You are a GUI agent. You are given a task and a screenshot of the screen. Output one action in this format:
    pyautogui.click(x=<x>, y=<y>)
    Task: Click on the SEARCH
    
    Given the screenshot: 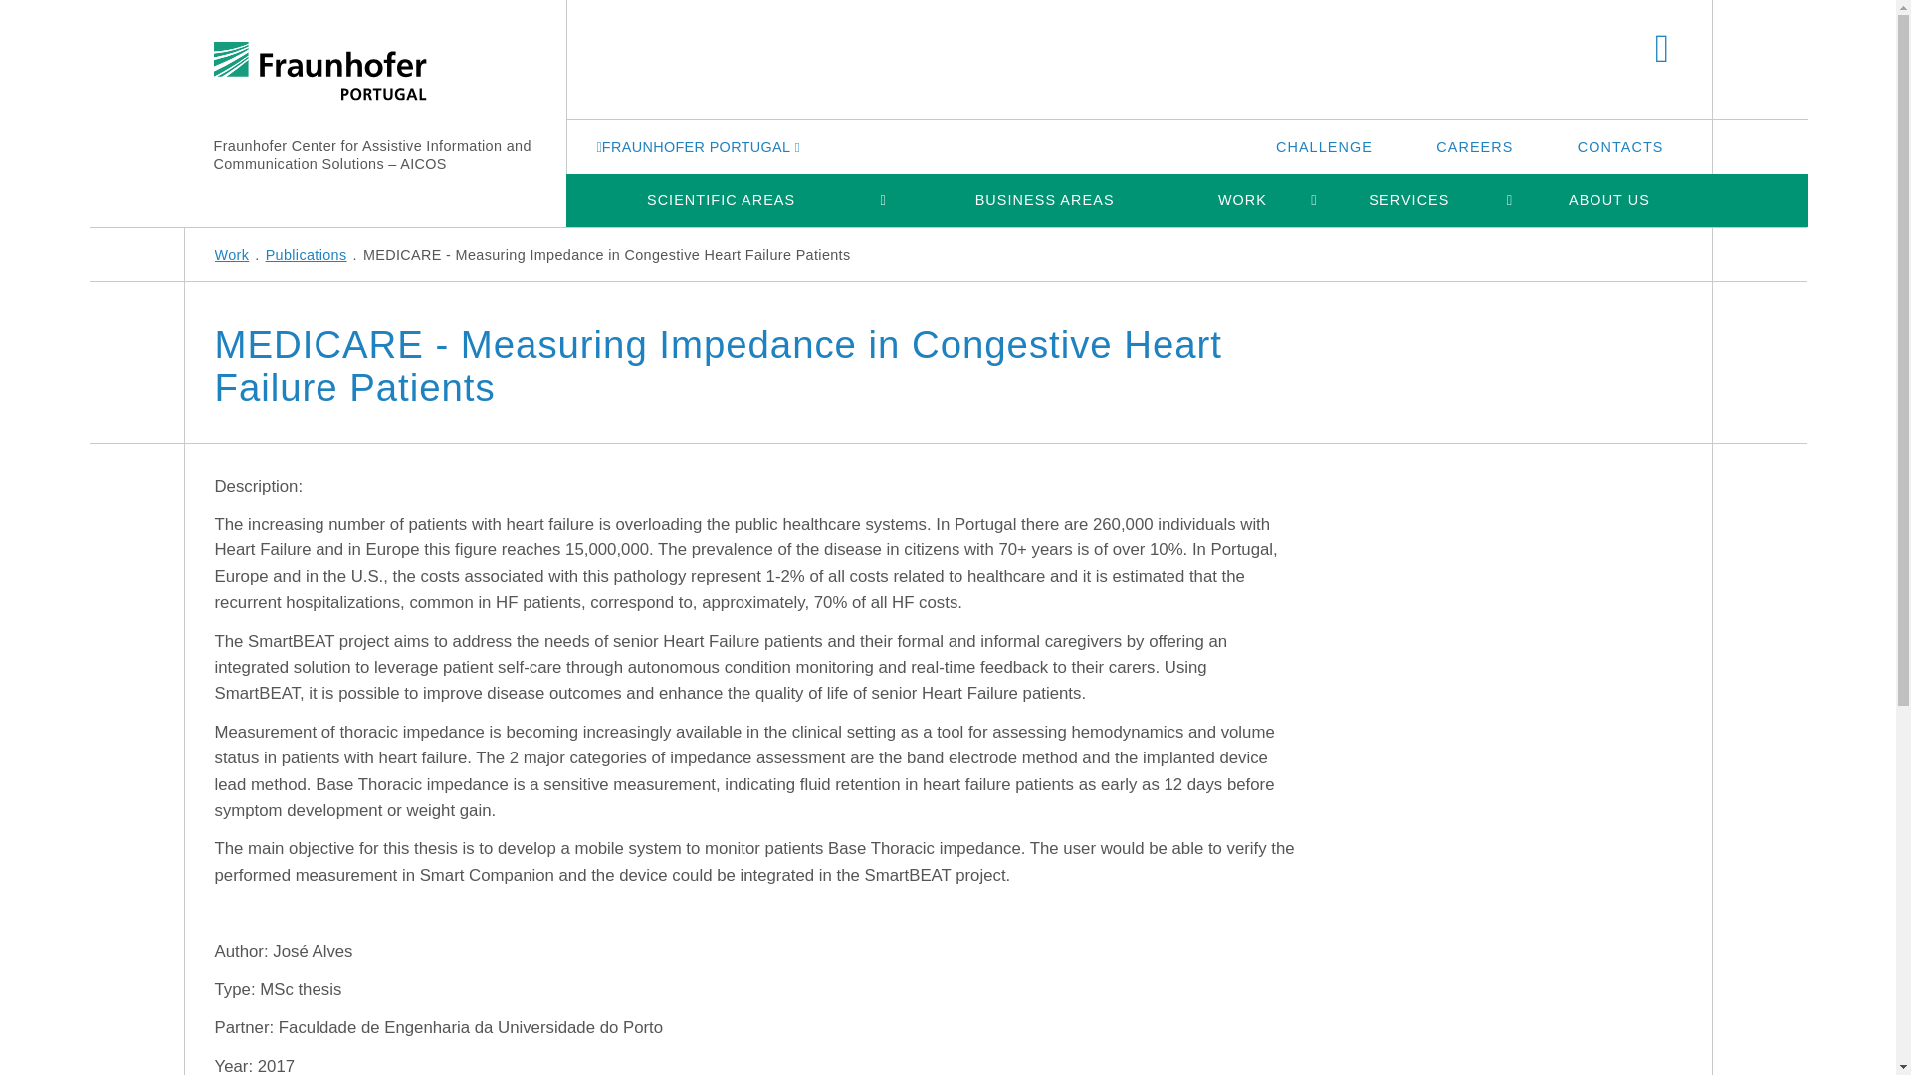 What is the action you would take?
    pyautogui.click(x=1662, y=50)
    